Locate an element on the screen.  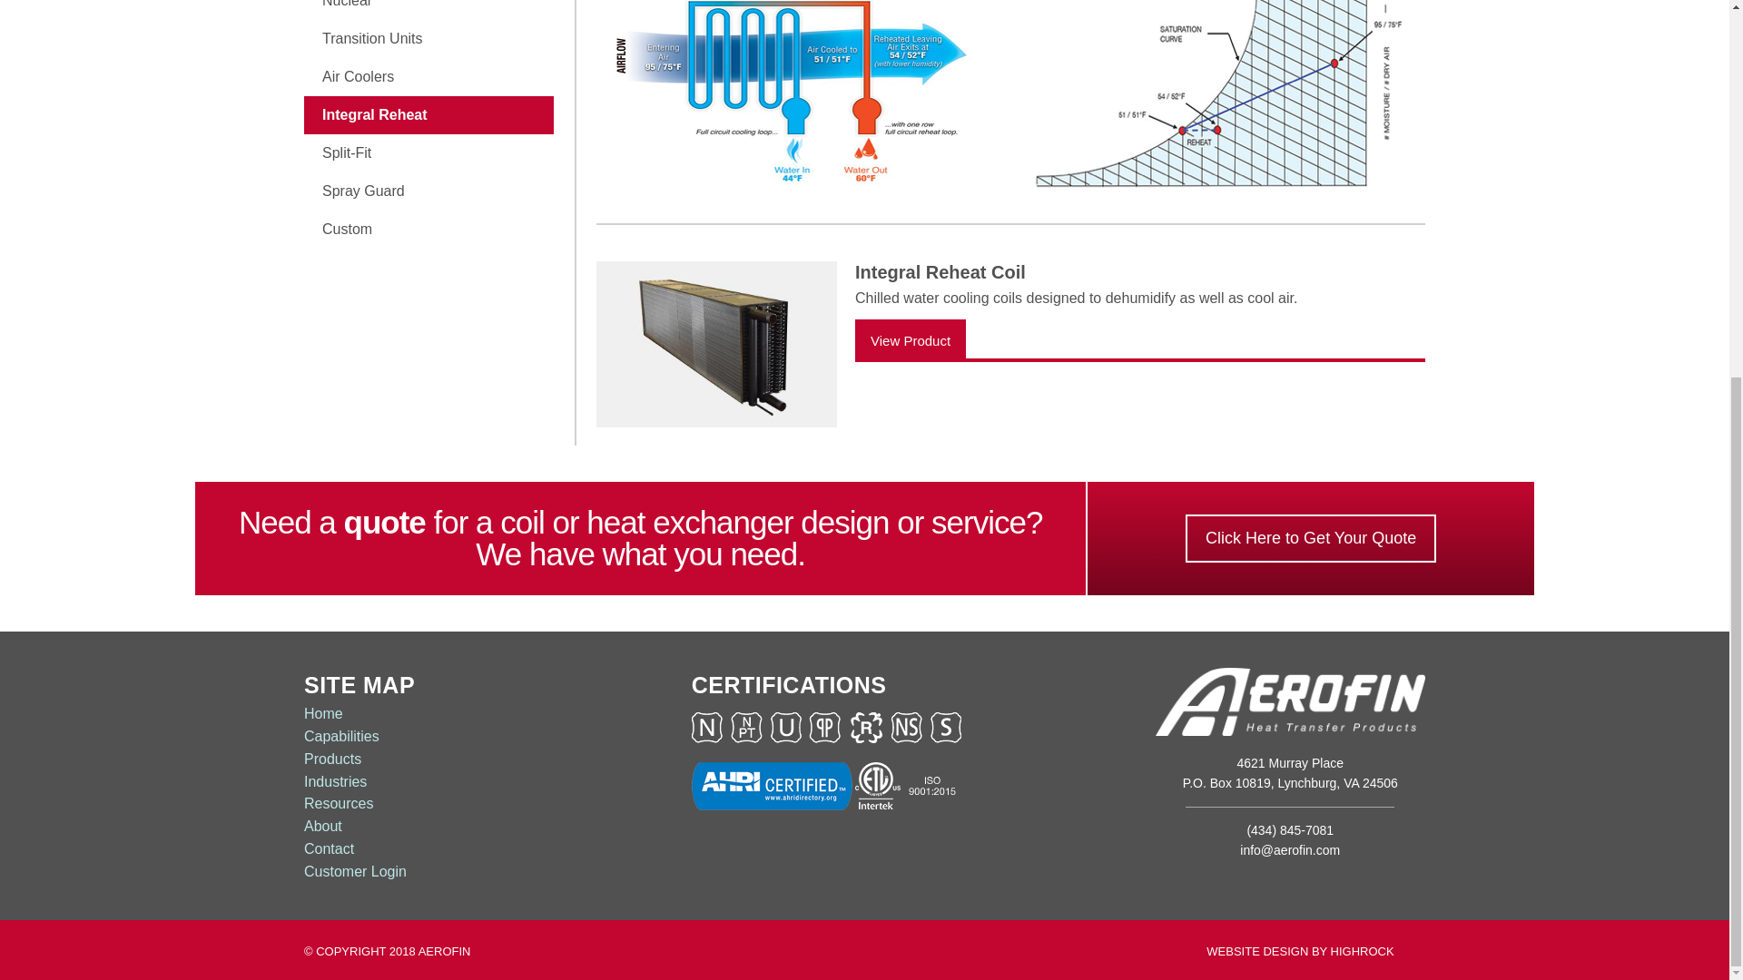
Integral Reheat Process is located at coordinates (1211, 100).